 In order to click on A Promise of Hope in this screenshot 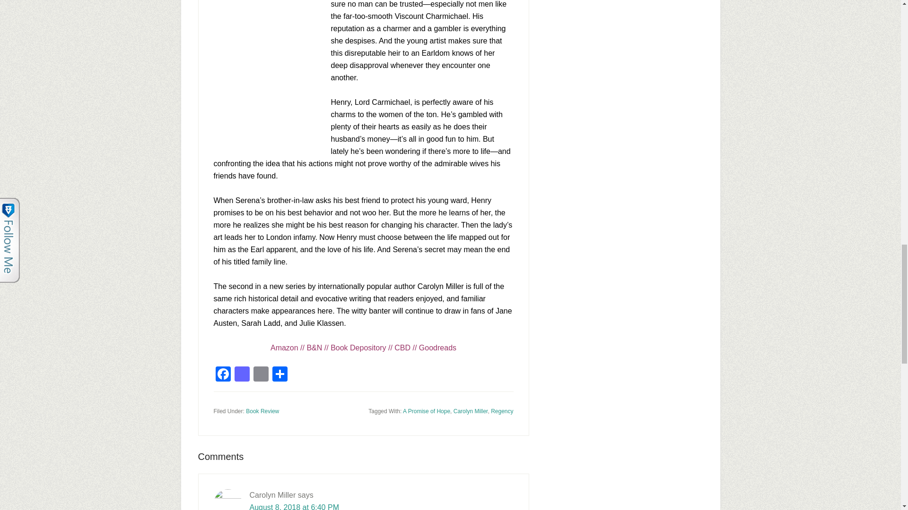, I will do `click(427, 411)`.